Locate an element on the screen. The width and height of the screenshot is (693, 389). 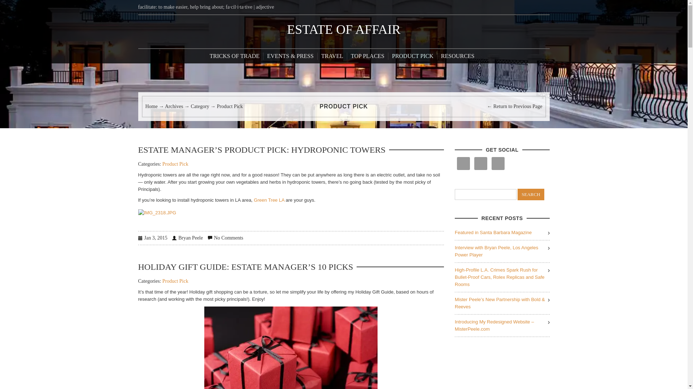
No Comments is located at coordinates (225, 238).